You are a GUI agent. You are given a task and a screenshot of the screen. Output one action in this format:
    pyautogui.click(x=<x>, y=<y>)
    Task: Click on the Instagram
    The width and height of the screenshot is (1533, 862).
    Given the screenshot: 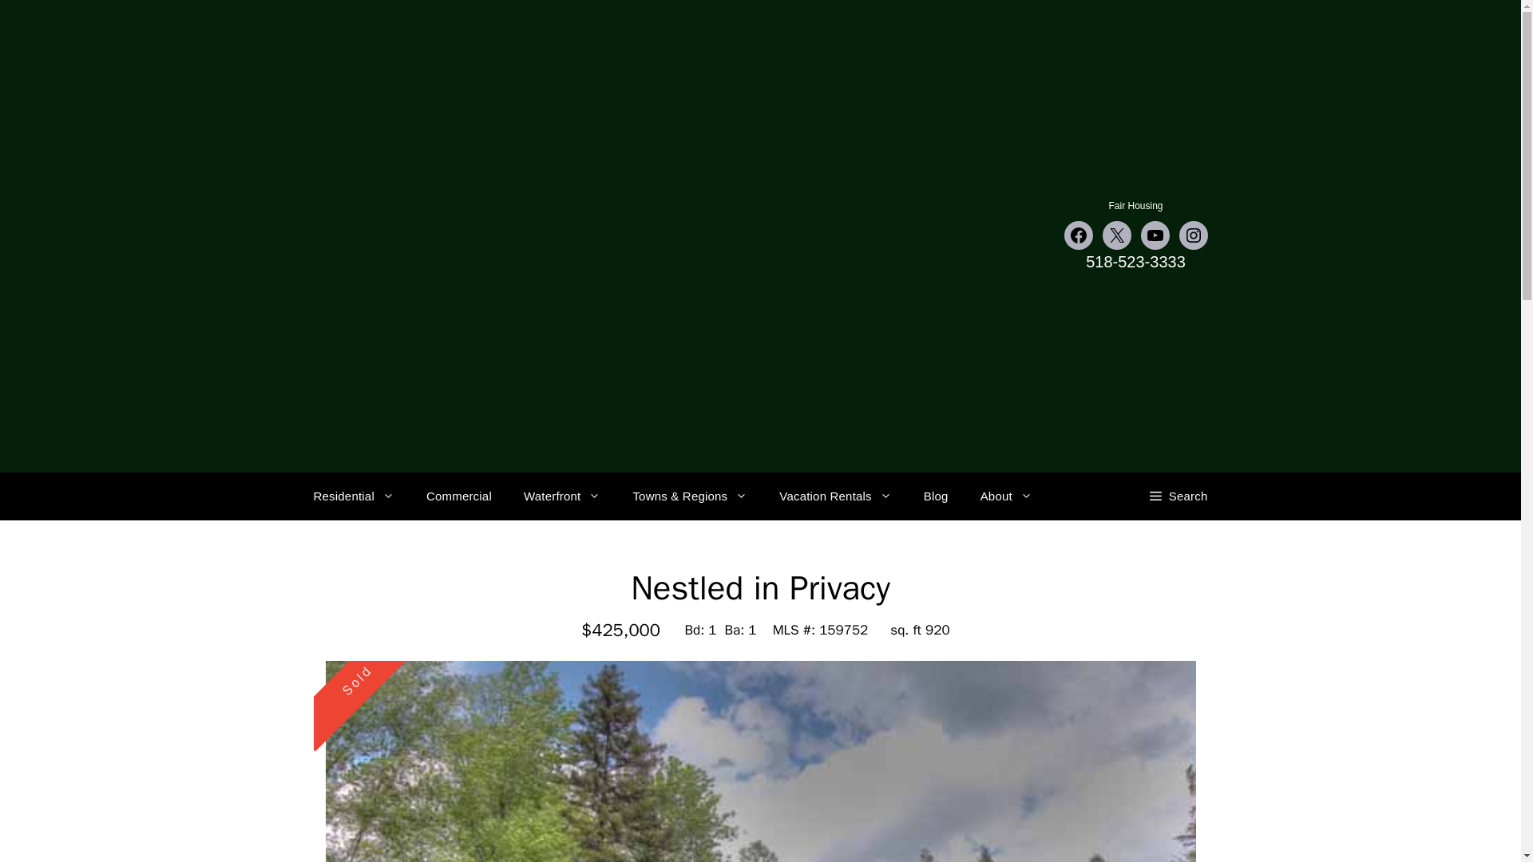 What is the action you would take?
    pyautogui.click(x=1193, y=235)
    